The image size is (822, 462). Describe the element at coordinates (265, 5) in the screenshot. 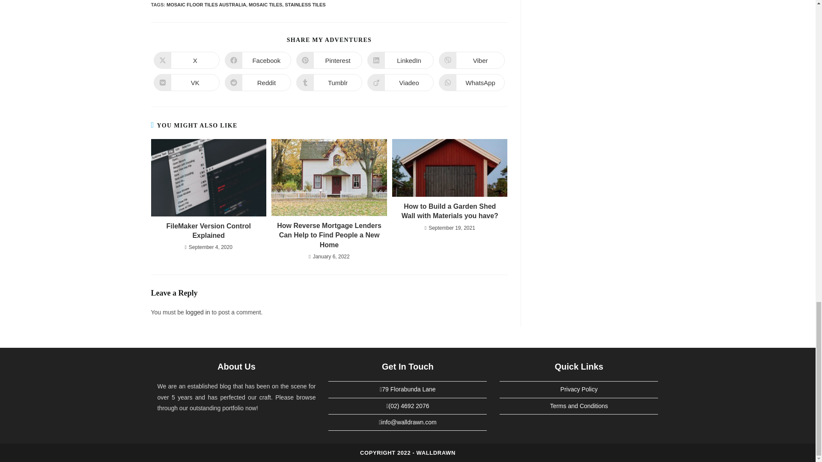

I see `MOSAIC TILES` at that location.